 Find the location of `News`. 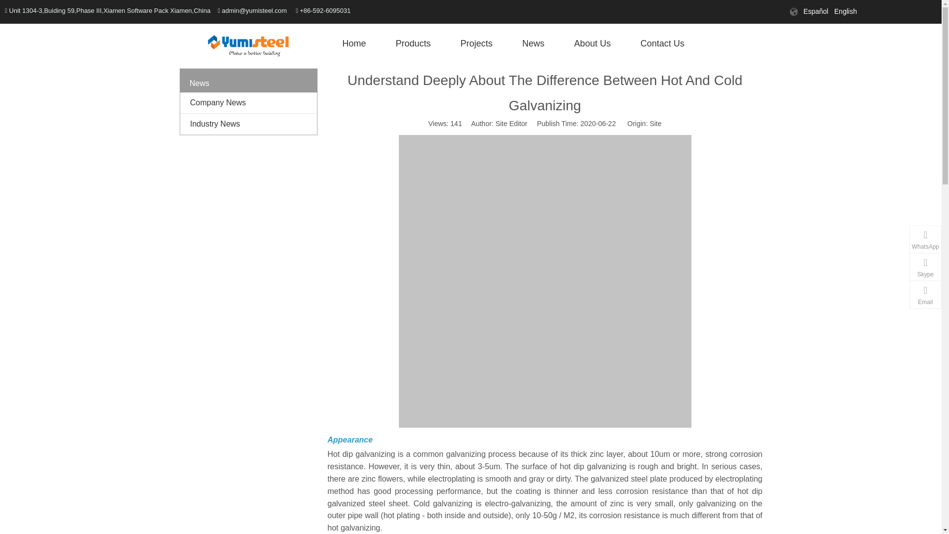

News is located at coordinates (534, 44).